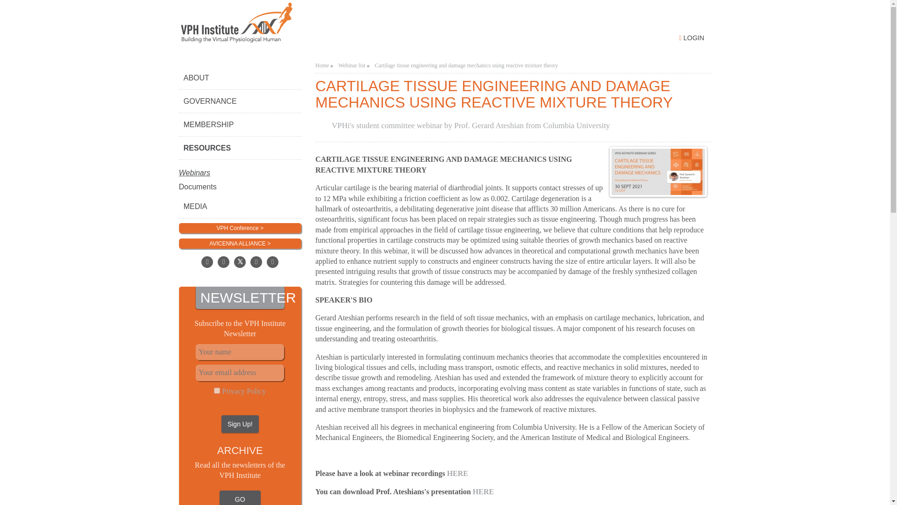 The width and height of the screenshot is (897, 505). What do you see at coordinates (691, 37) in the screenshot?
I see `LOGIN` at bounding box center [691, 37].